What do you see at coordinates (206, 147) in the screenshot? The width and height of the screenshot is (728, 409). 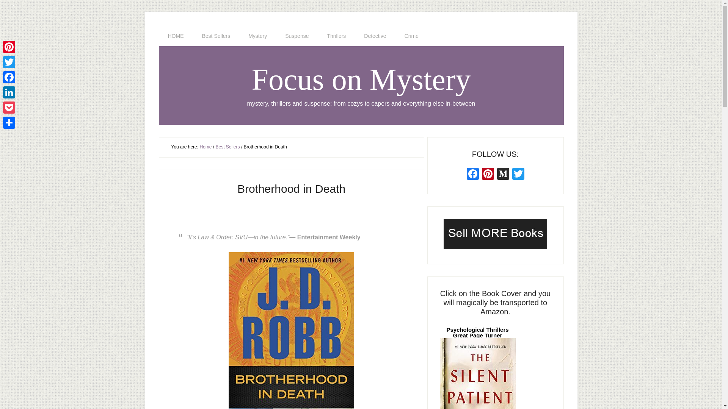 I see `Home` at bounding box center [206, 147].